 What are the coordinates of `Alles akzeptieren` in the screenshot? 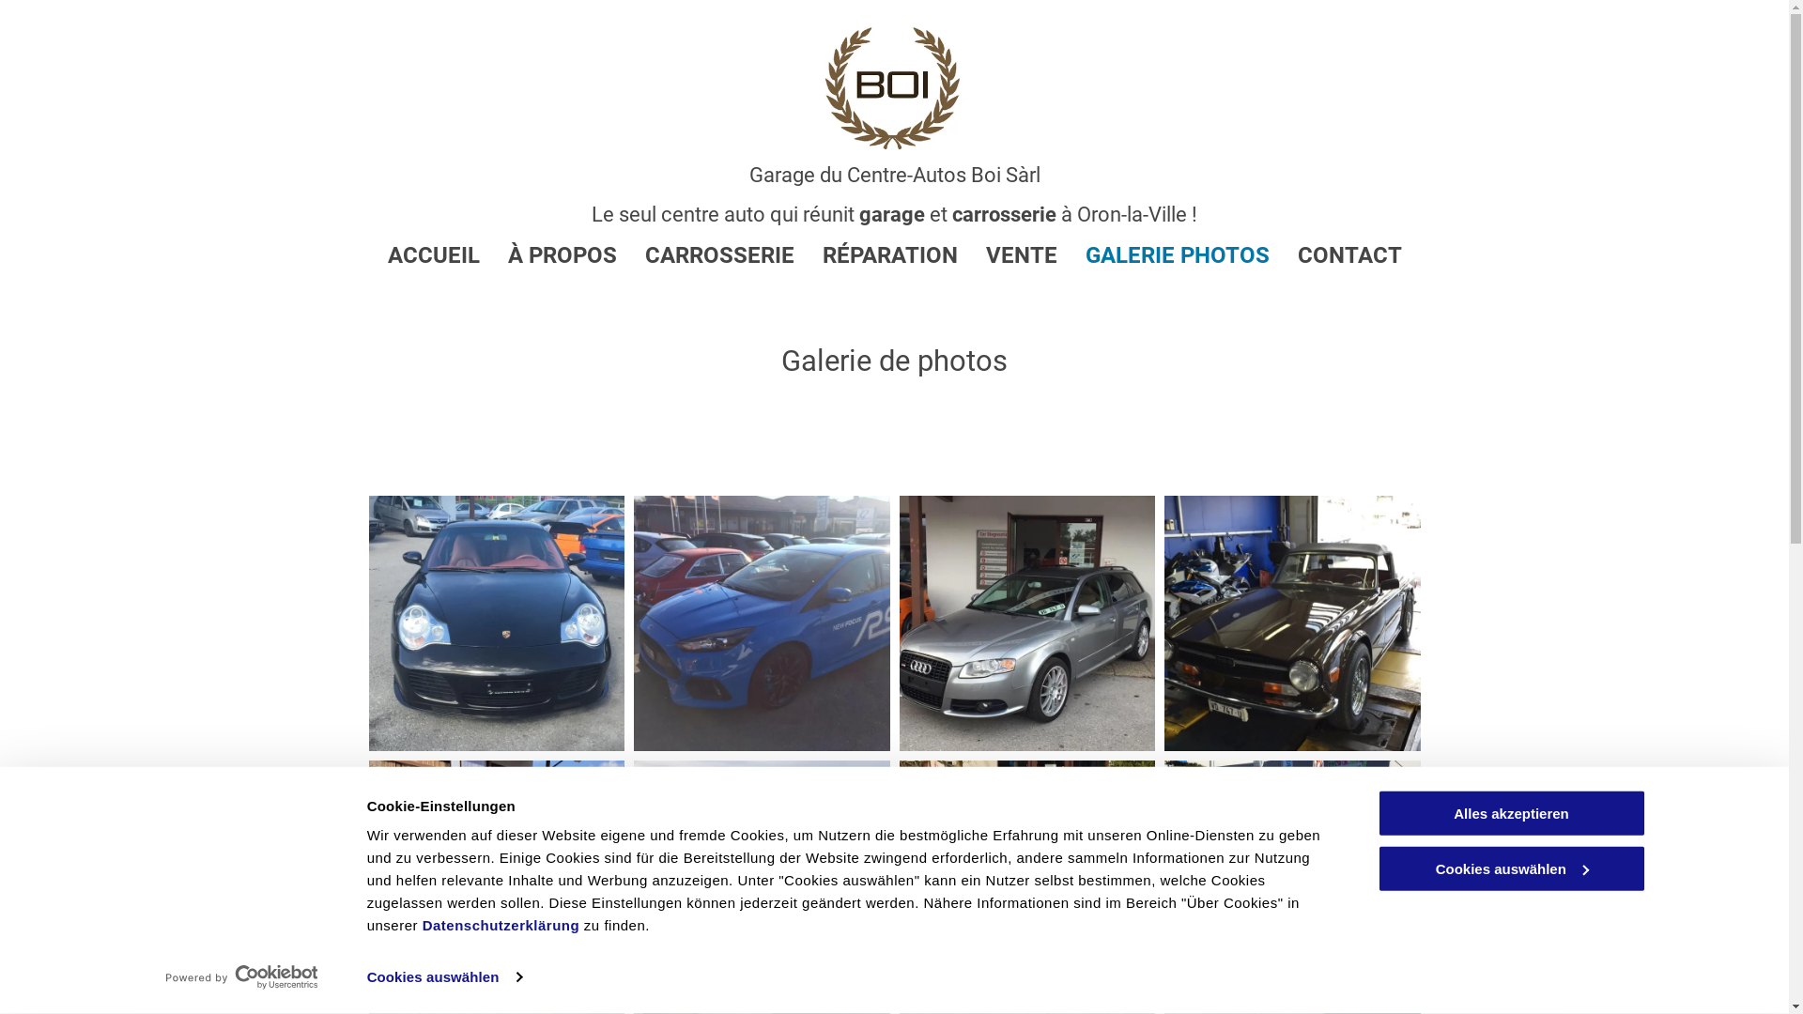 It's located at (1511, 813).